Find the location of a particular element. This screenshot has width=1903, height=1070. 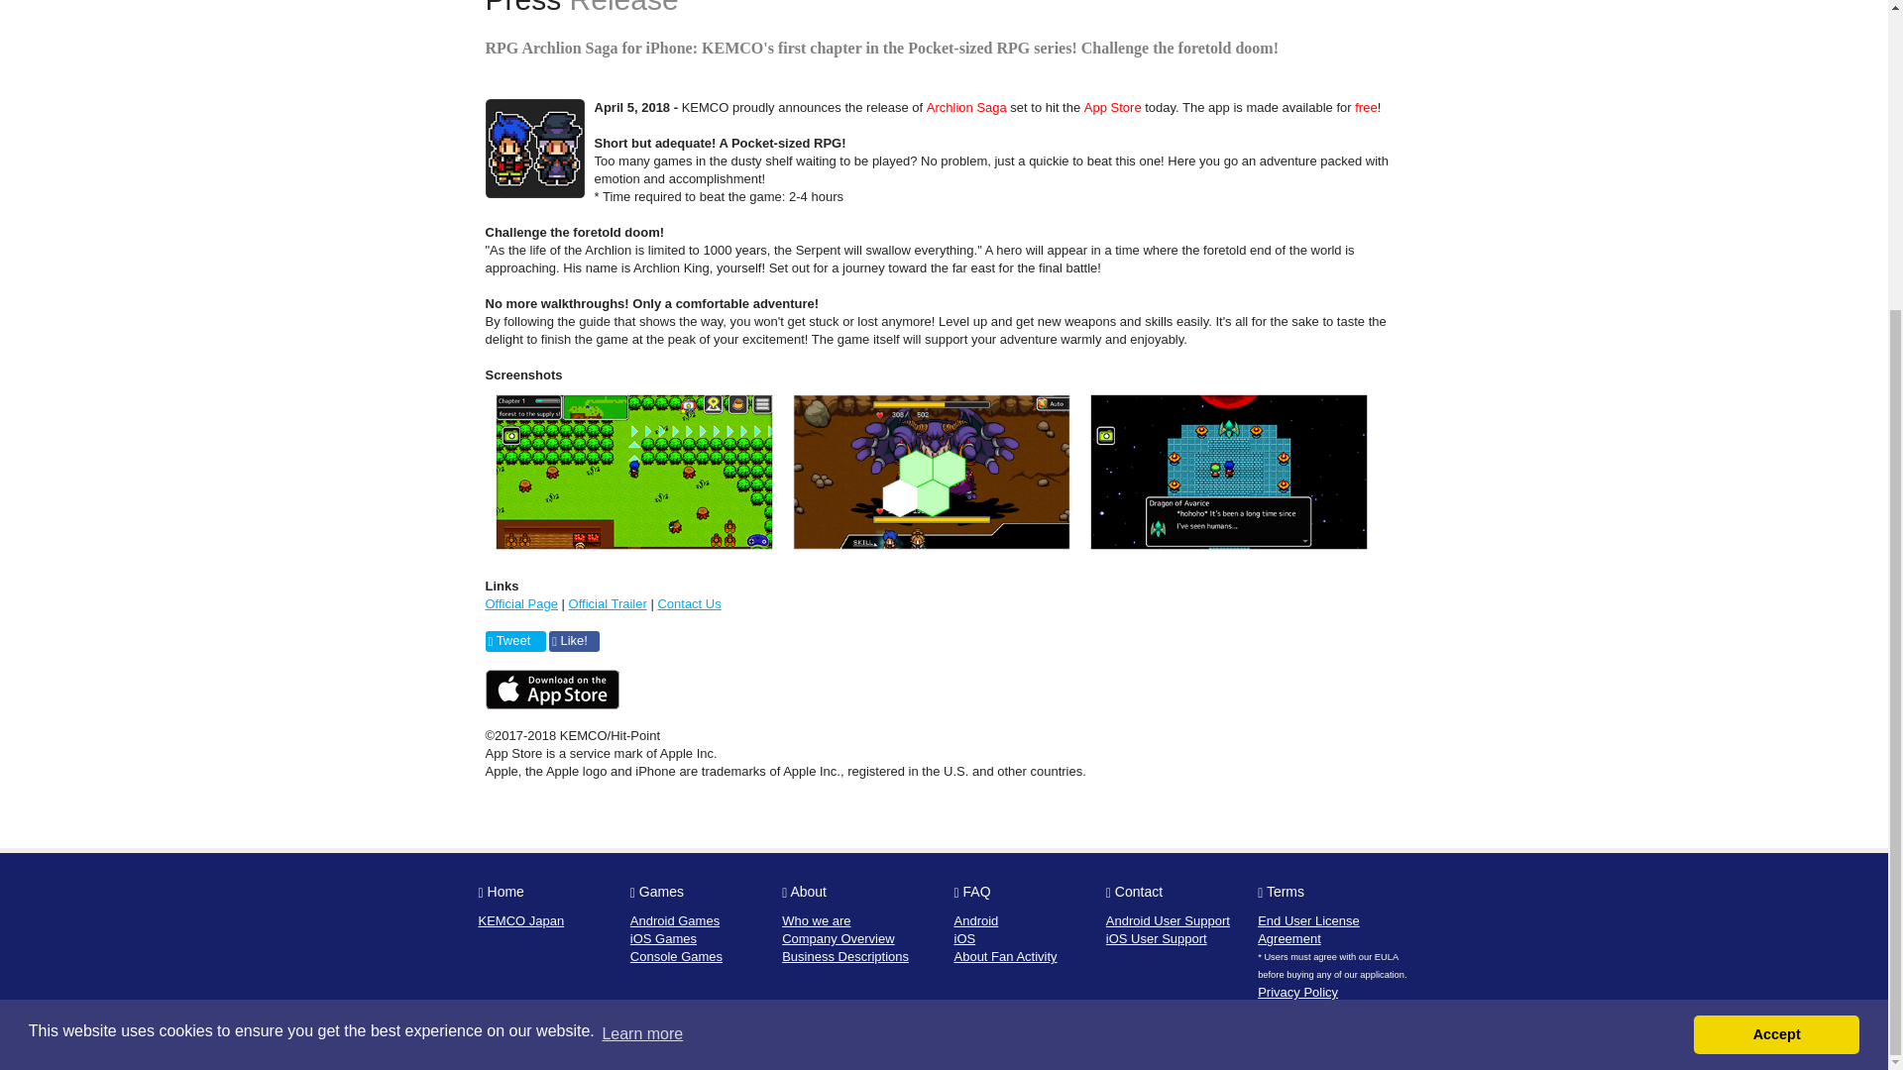

Privacy Policy is located at coordinates (1297, 991).